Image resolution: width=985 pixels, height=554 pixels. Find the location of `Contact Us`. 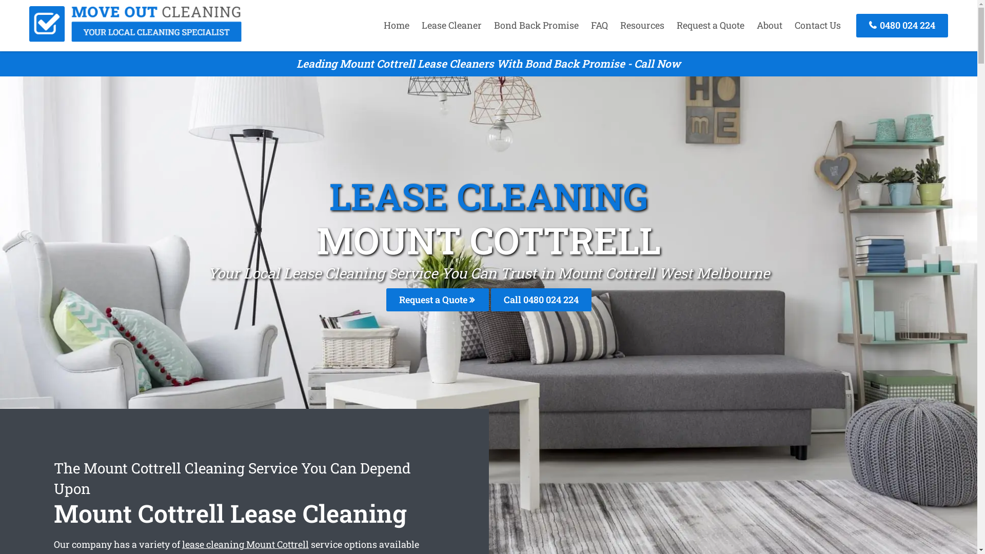

Contact Us is located at coordinates (818, 25).